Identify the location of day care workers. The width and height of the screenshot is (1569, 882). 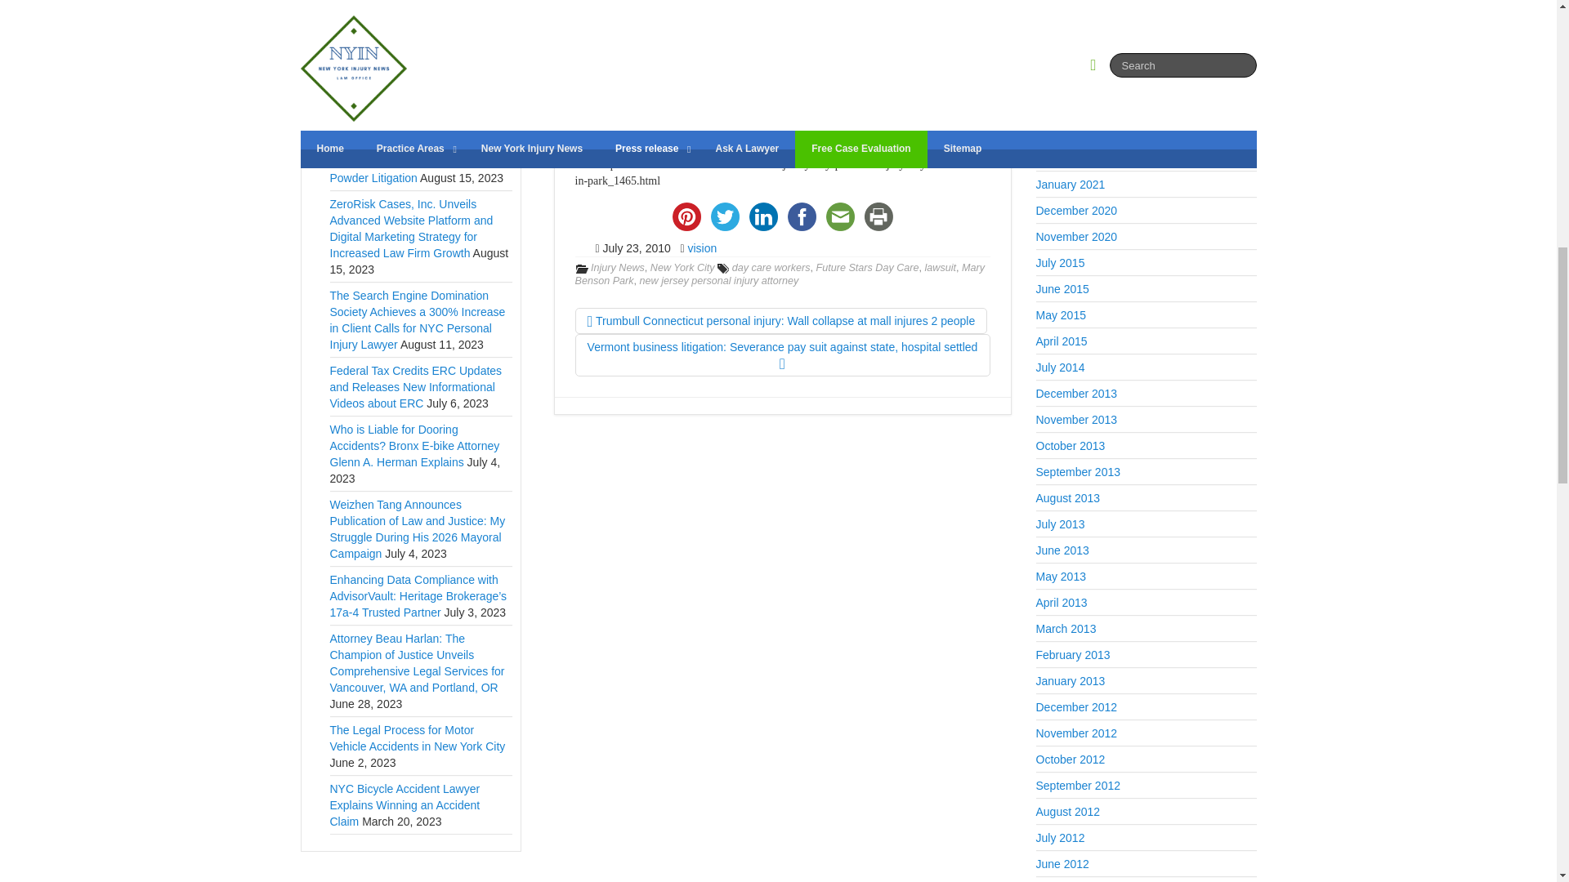
(771, 267).